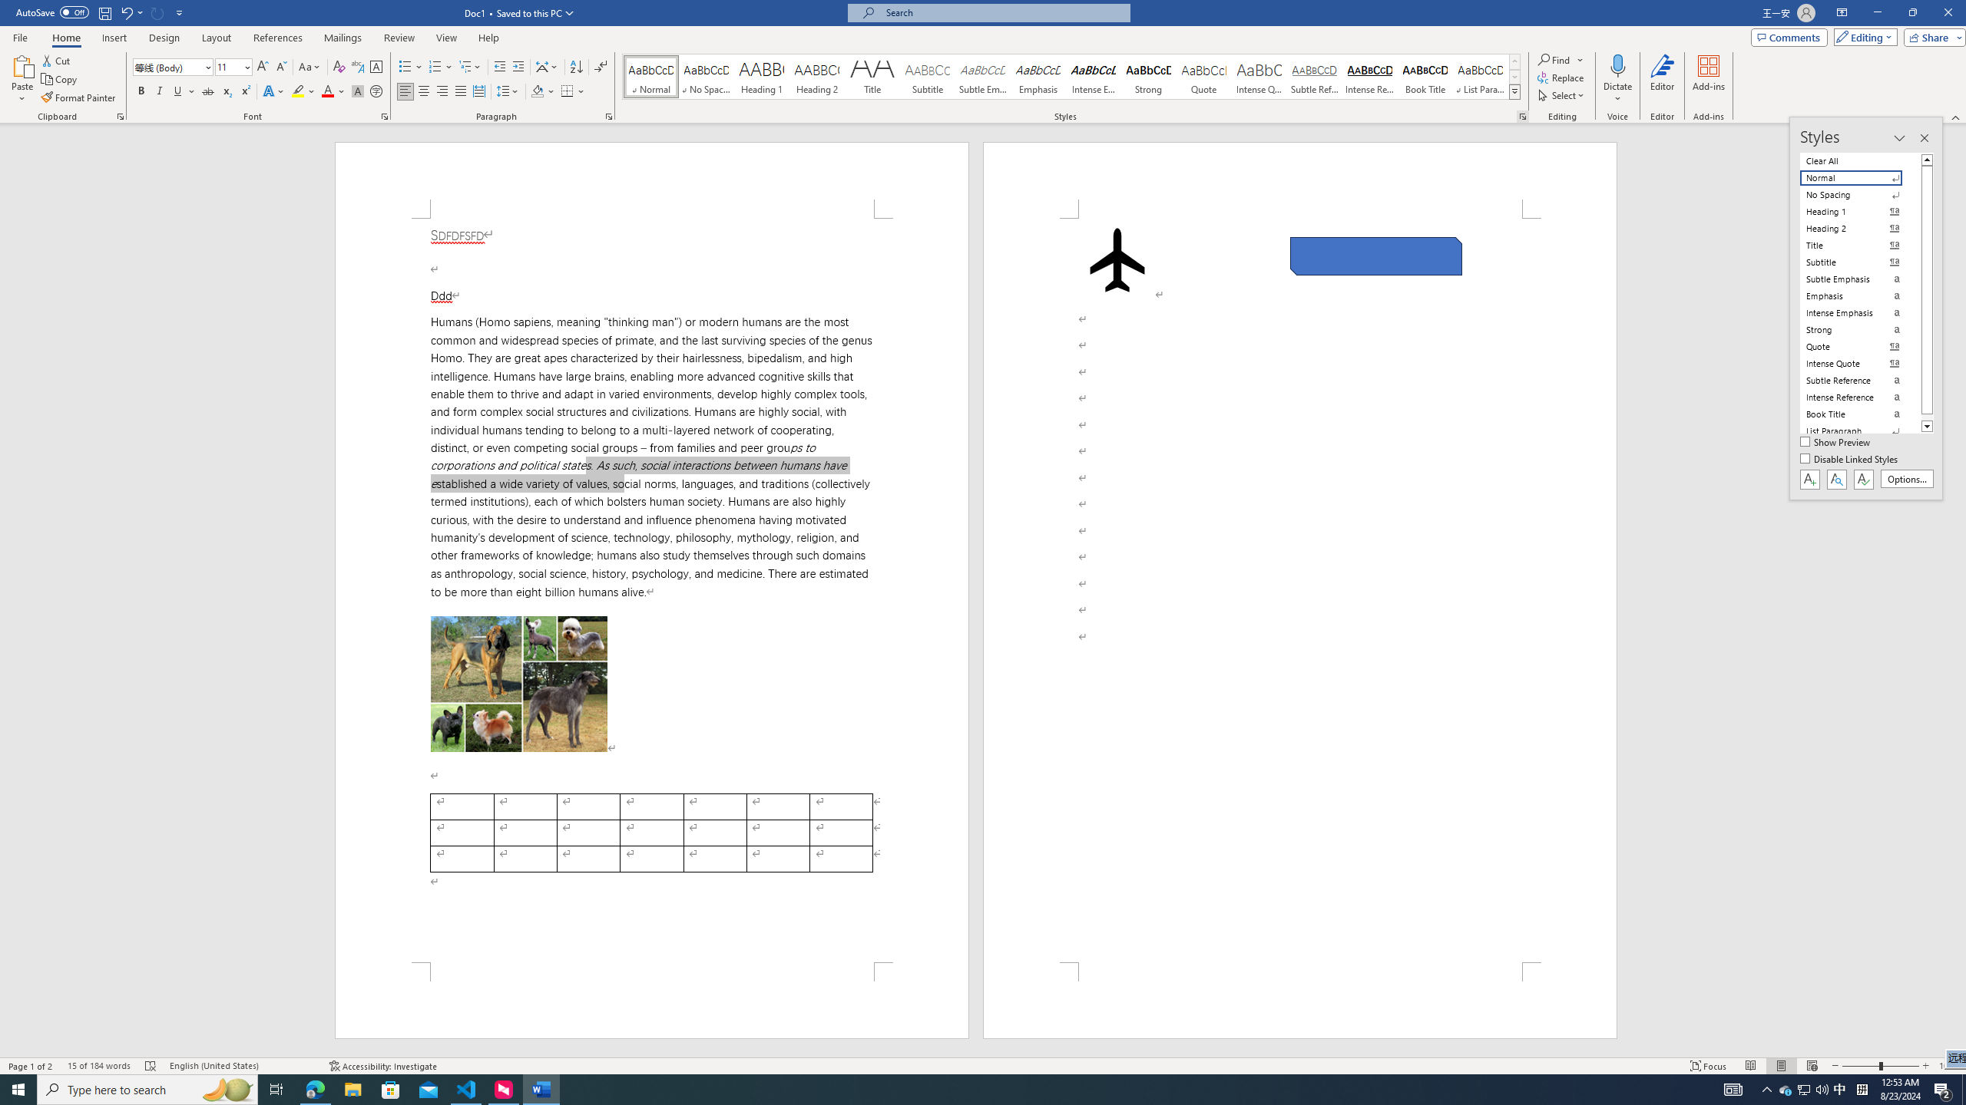 The image size is (1966, 1105). I want to click on Shading RGB(0, 0, 0), so click(538, 92).